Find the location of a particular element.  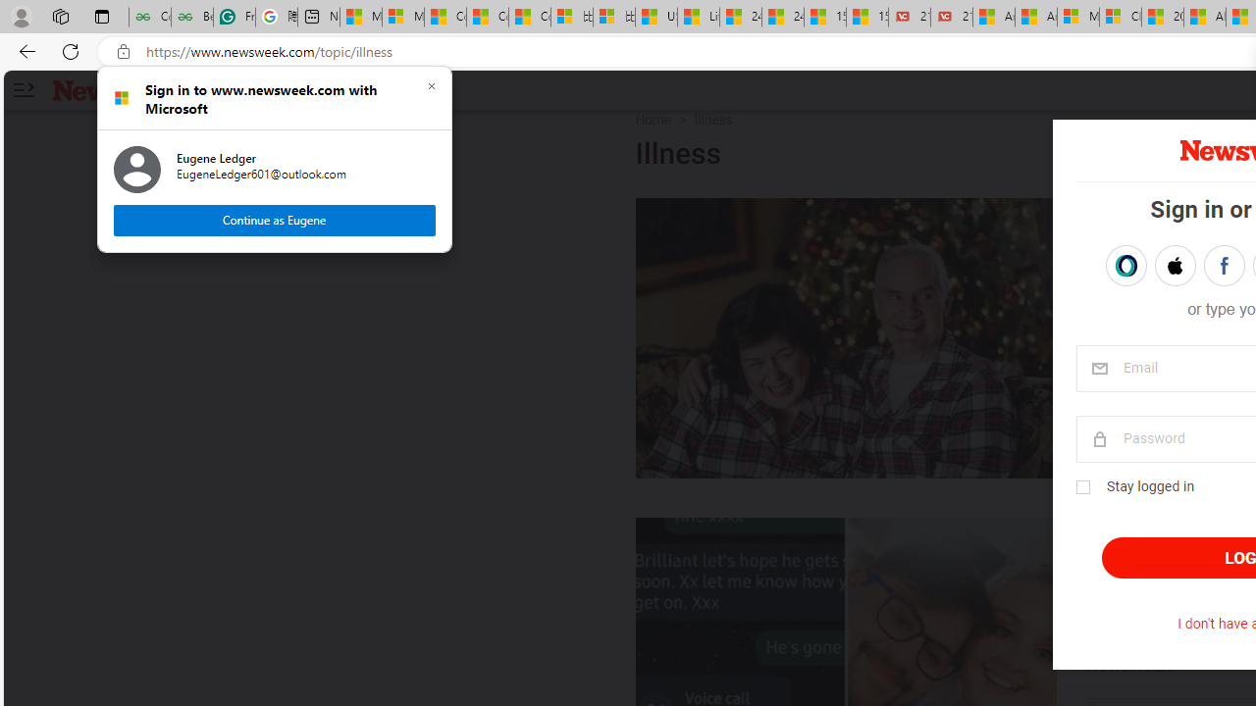

15 Ways Modern Life Contradicts the Teachings of Jesus is located at coordinates (866, 18).